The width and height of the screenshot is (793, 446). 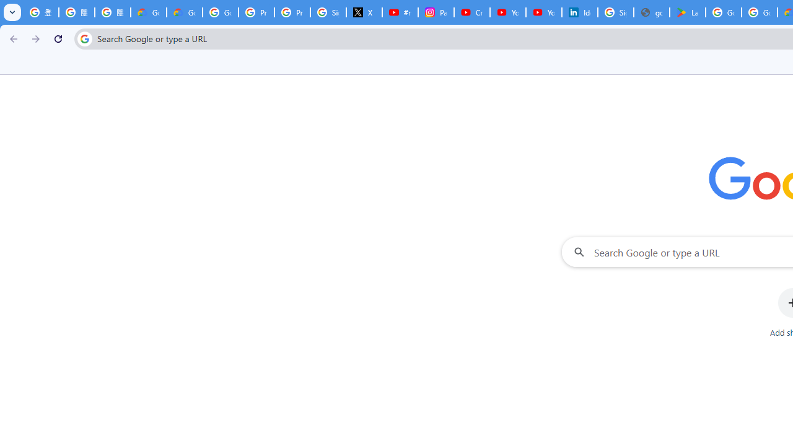 What do you see at coordinates (688, 12) in the screenshot?
I see `Last Shelter: Survival - Apps on Google Play` at bounding box center [688, 12].